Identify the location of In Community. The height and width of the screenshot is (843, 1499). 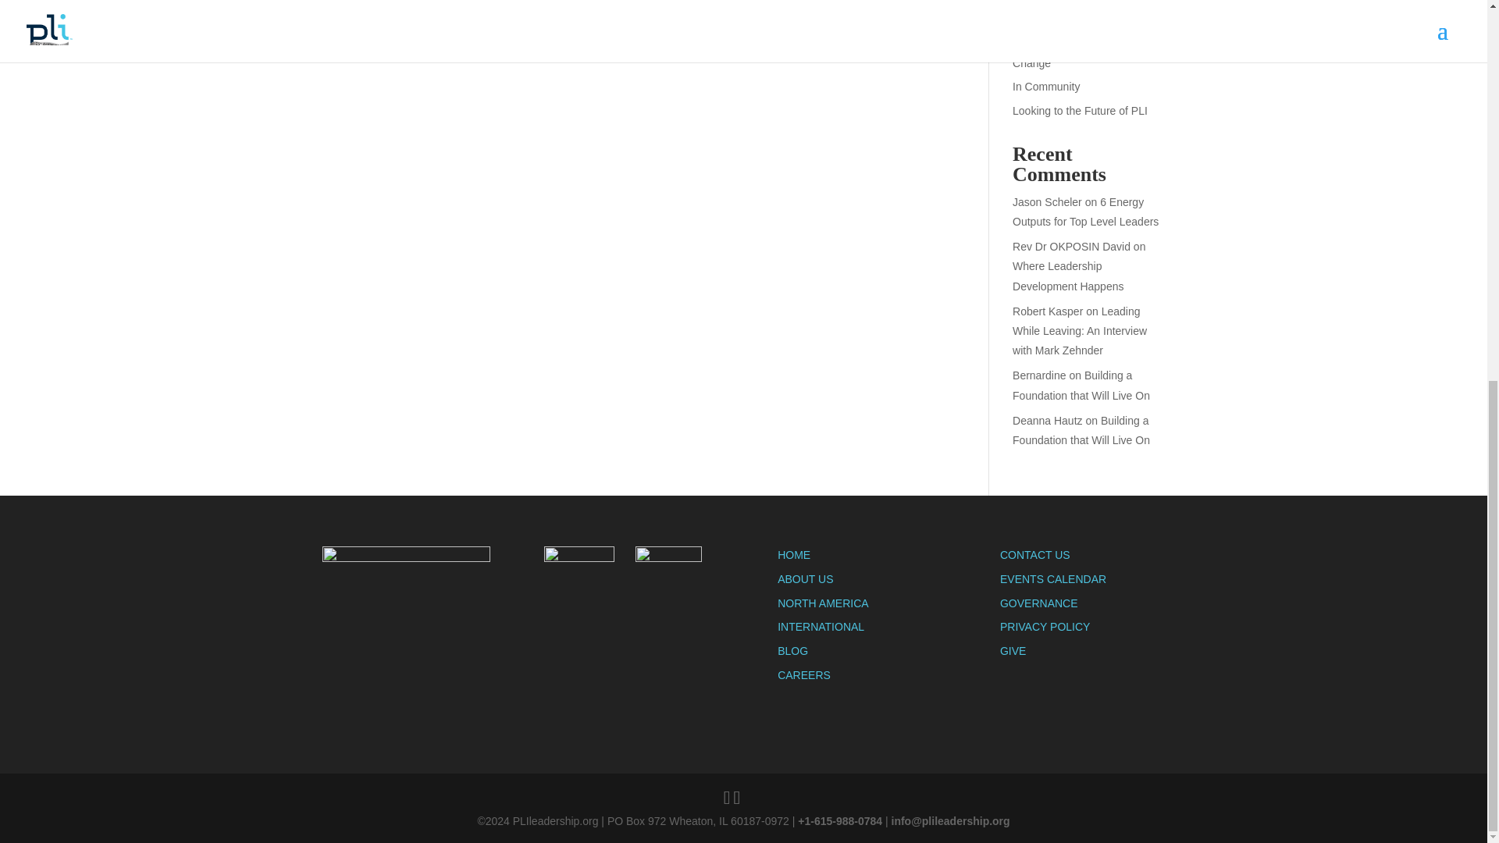
(1046, 86).